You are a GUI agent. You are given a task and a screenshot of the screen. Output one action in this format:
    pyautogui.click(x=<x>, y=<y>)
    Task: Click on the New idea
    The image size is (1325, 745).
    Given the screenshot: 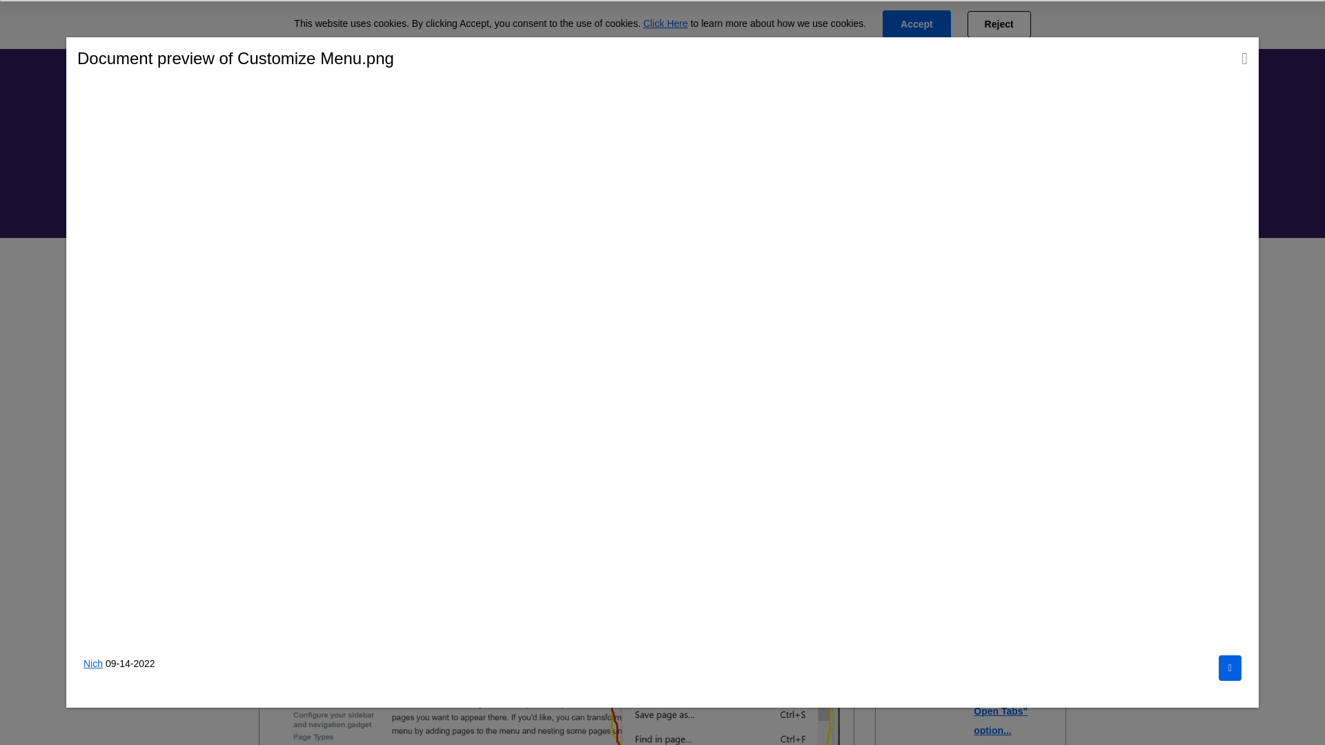 What is the action you would take?
    pyautogui.click(x=335, y=439)
    